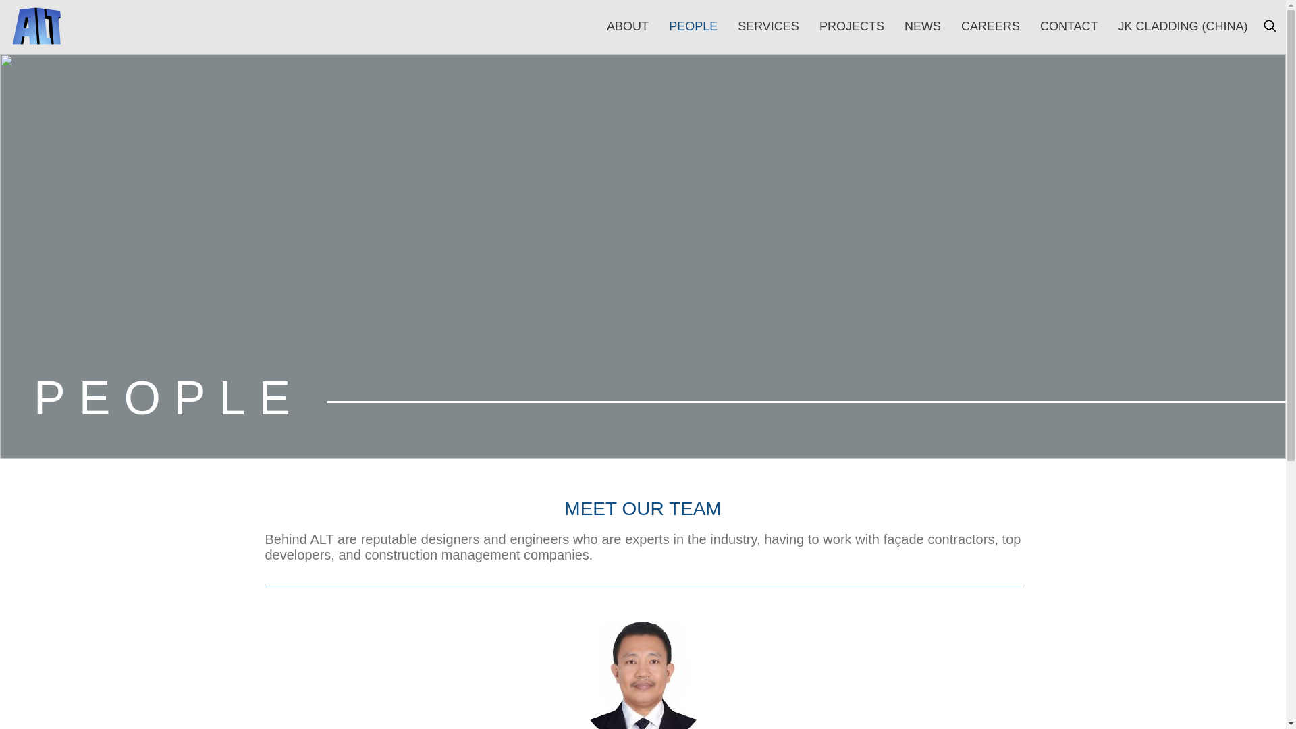 The height and width of the screenshot is (729, 1296). I want to click on Headlines, so click(767, 92).